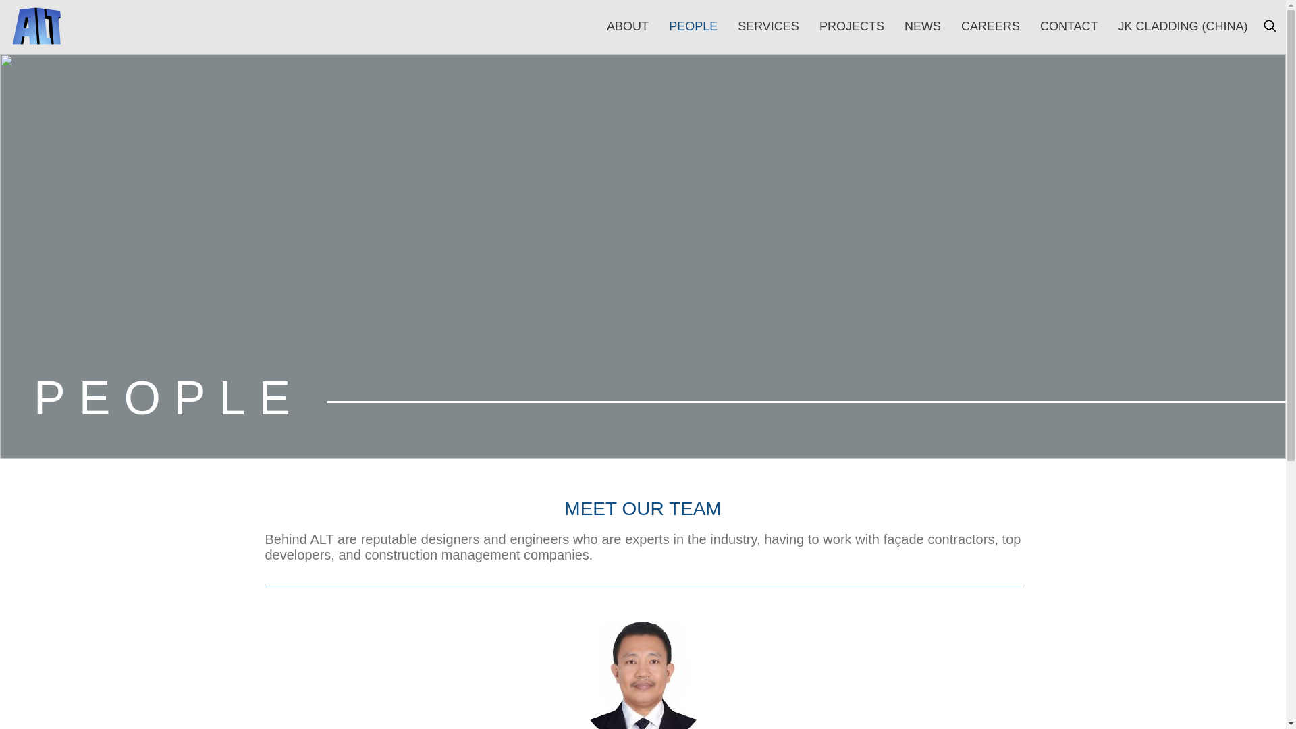 The height and width of the screenshot is (729, 1296). I want to click on Headlines, so click(767, 92).